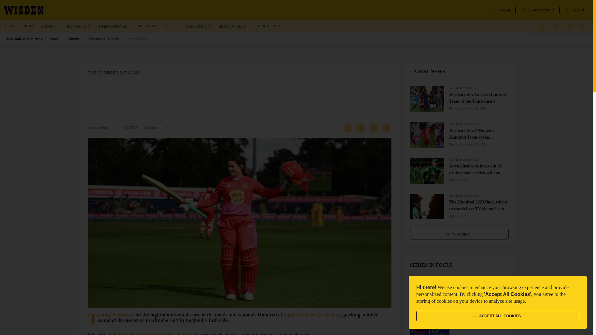 The height and width of the screenshot is (335, 596). What do you see at coordinates (503, 10) in the screenshot?
I see `Shop` at bounding box center [503, 10].